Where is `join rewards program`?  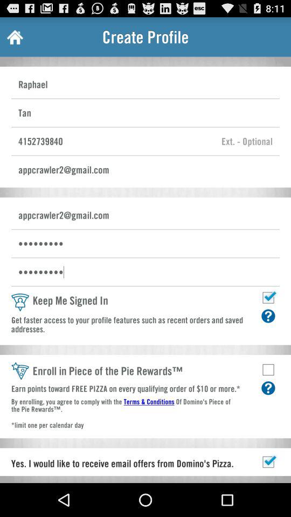 join rewards program is located at coordinates (268, 369).